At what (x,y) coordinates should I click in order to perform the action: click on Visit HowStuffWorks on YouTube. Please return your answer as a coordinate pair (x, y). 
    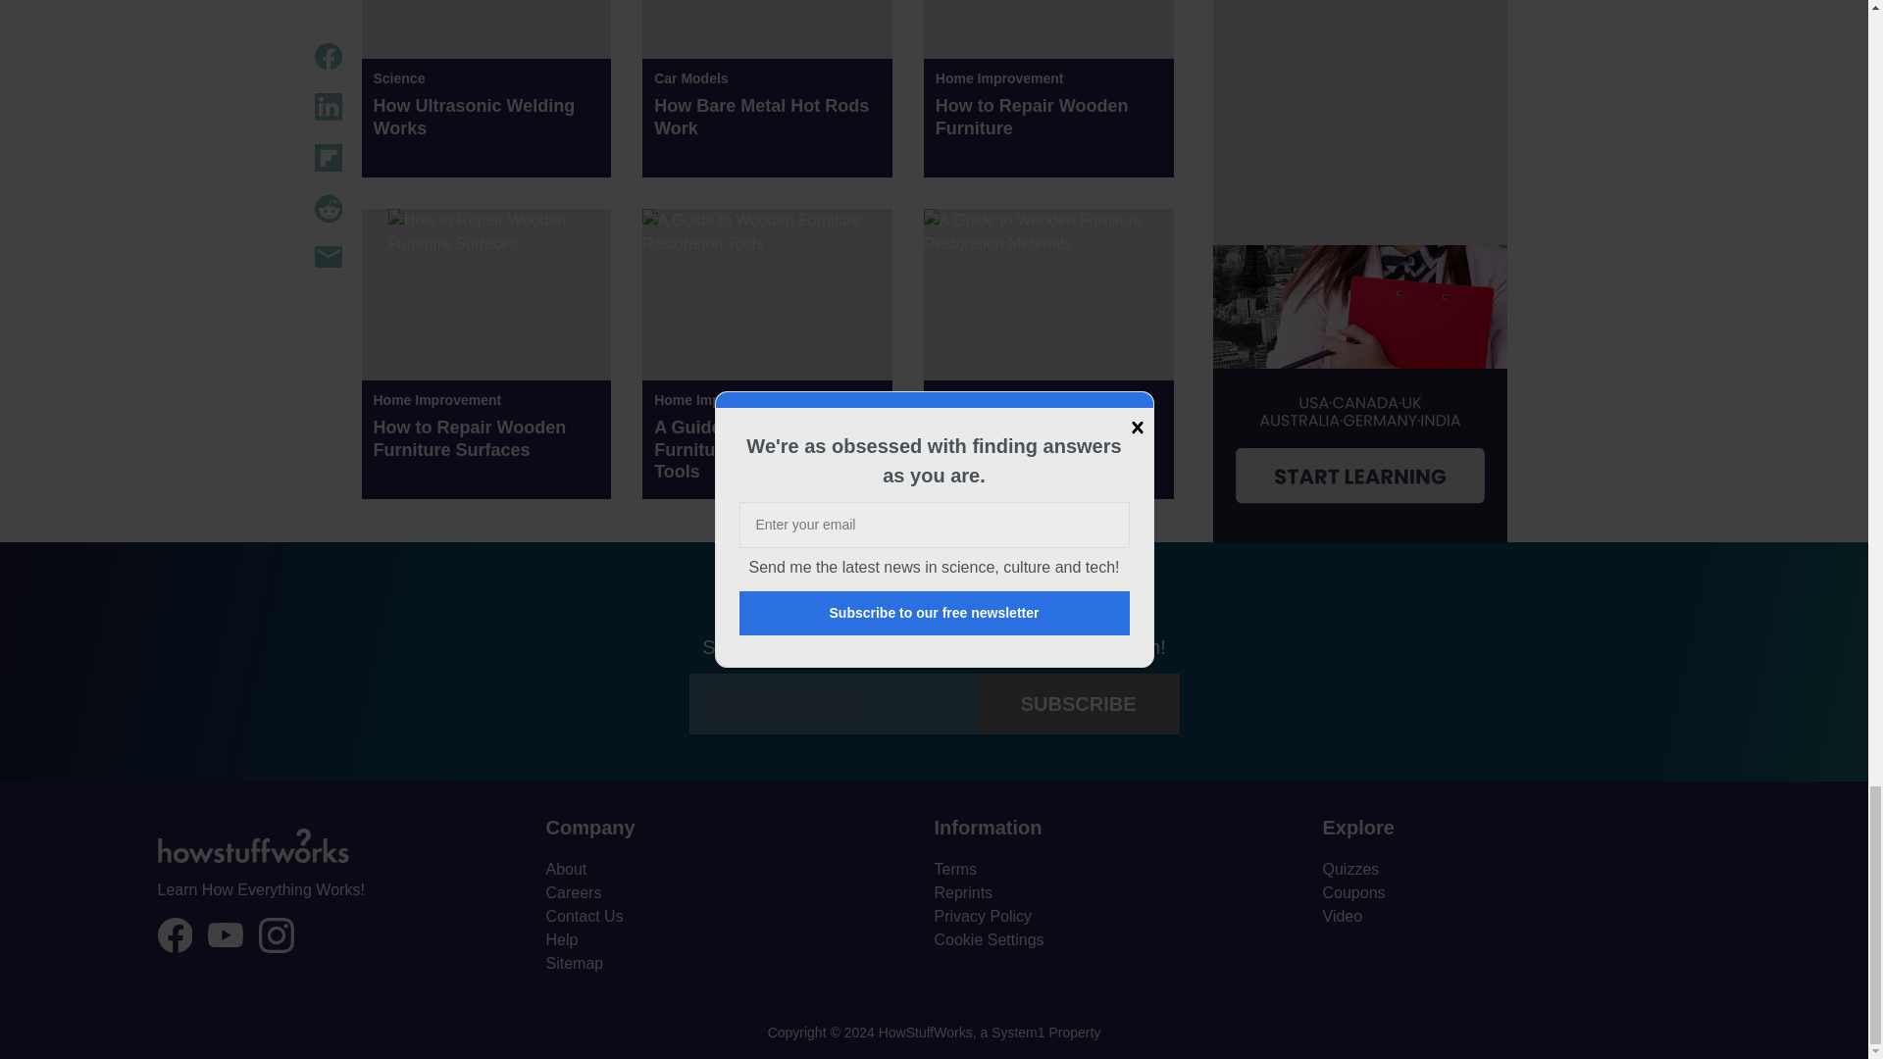
    Looking at the image, I should click on (225, 933).